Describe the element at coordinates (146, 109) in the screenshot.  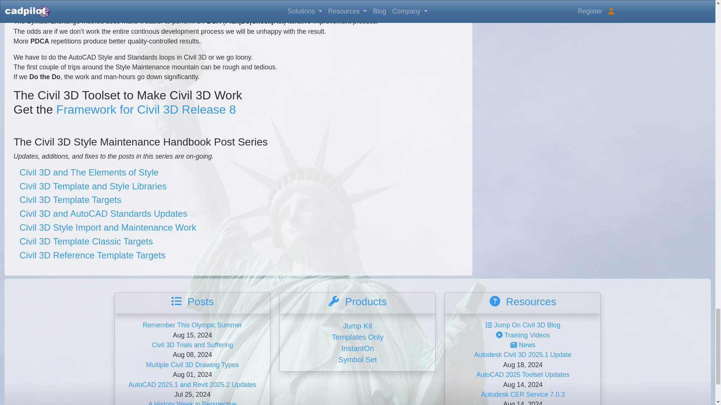
I see `Get the Framework` at that location.